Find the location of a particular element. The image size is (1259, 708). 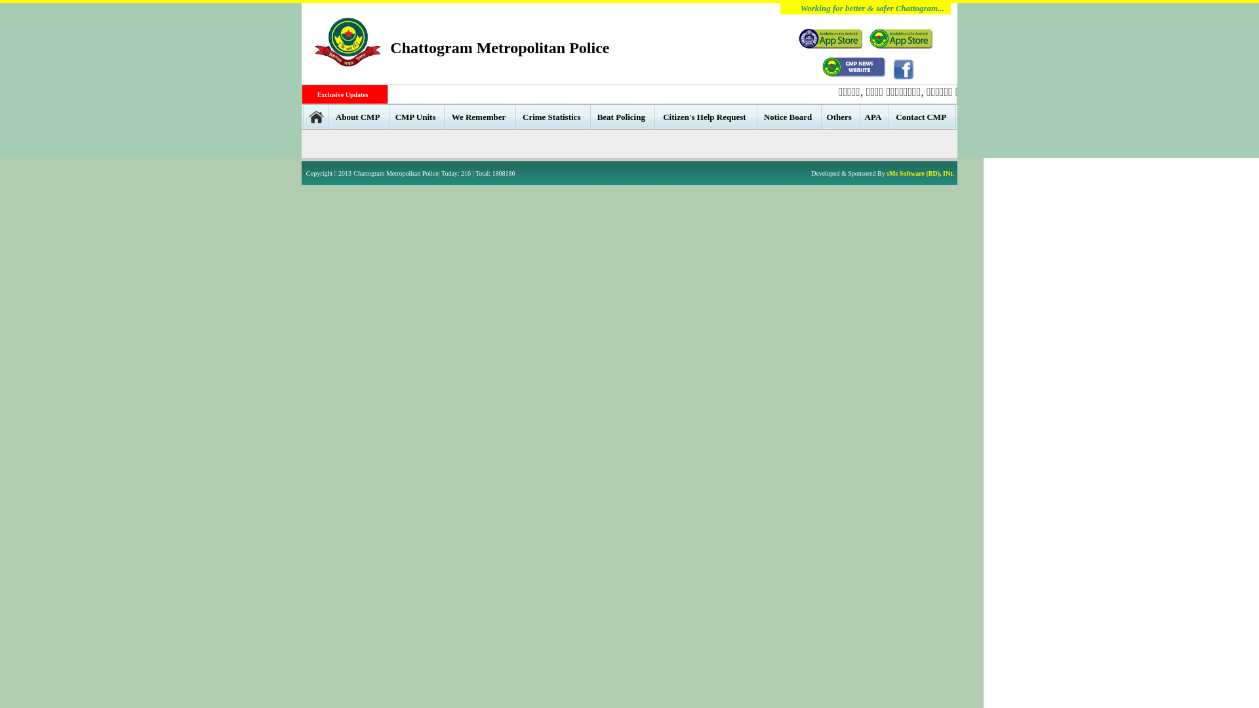

Chattogram Metropolitan Police| Today: 216 | Total: 1808186 is located at coordinates (434, 173).